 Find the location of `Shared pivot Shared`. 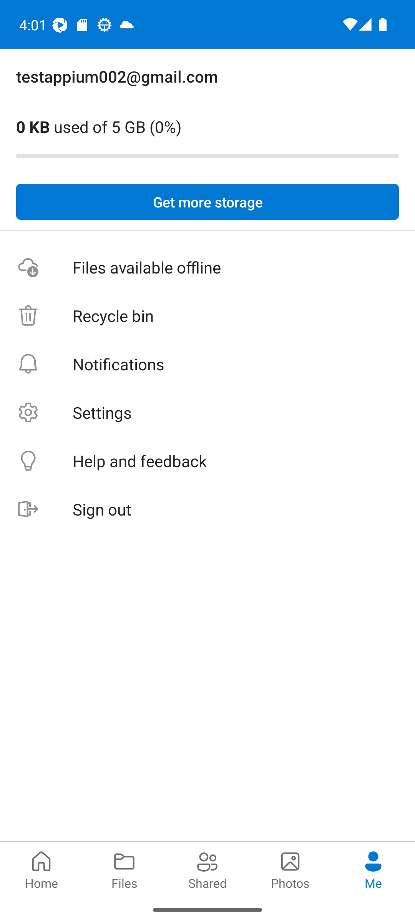

Shared pivot Shared is located at coordinates (207, 869).